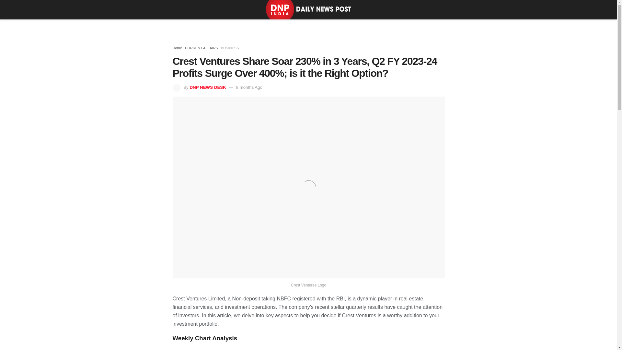 The width and height of the screenshot is (622, 350). What do you see at coordinates (308, 28) in the screenshot?
I see `3rd party ad content` at bounding box center [308, 28].